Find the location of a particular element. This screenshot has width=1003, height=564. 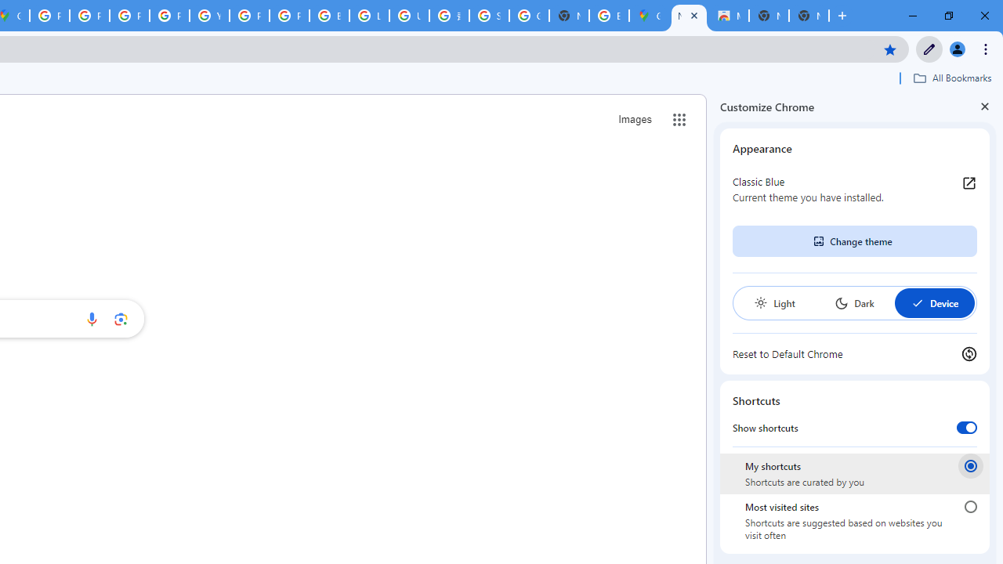

Dark is located at coordinates (854, 302).